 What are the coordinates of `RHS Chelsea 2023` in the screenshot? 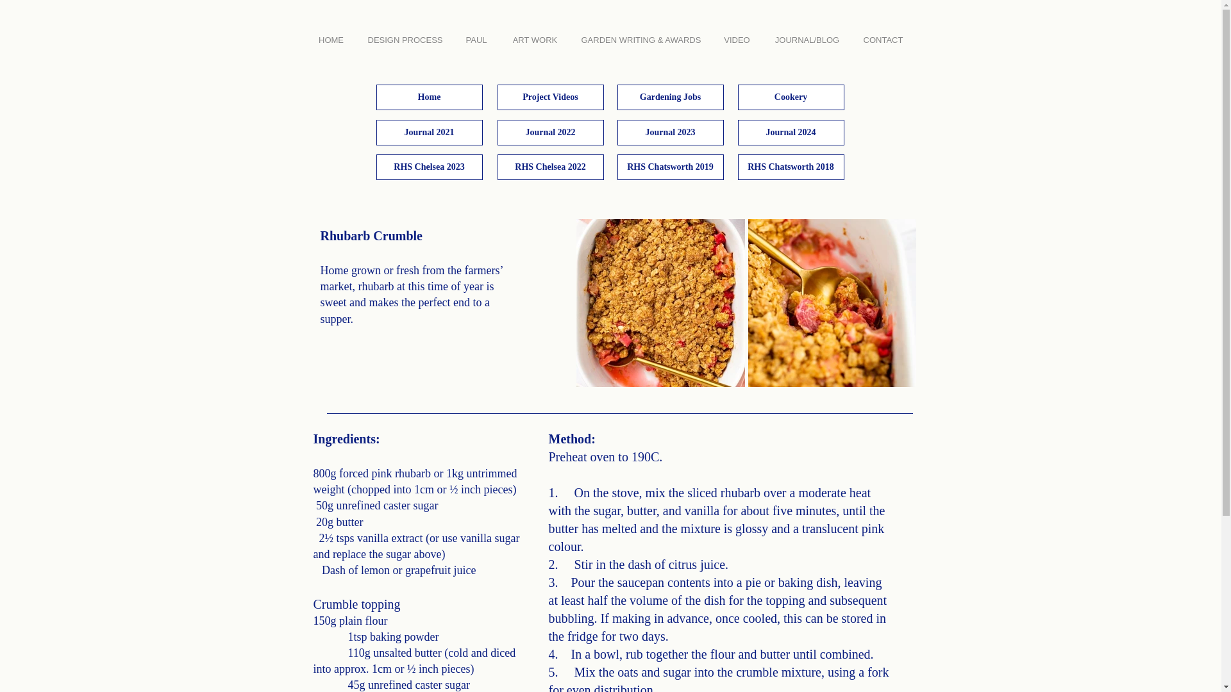 It's located at (428, 167).